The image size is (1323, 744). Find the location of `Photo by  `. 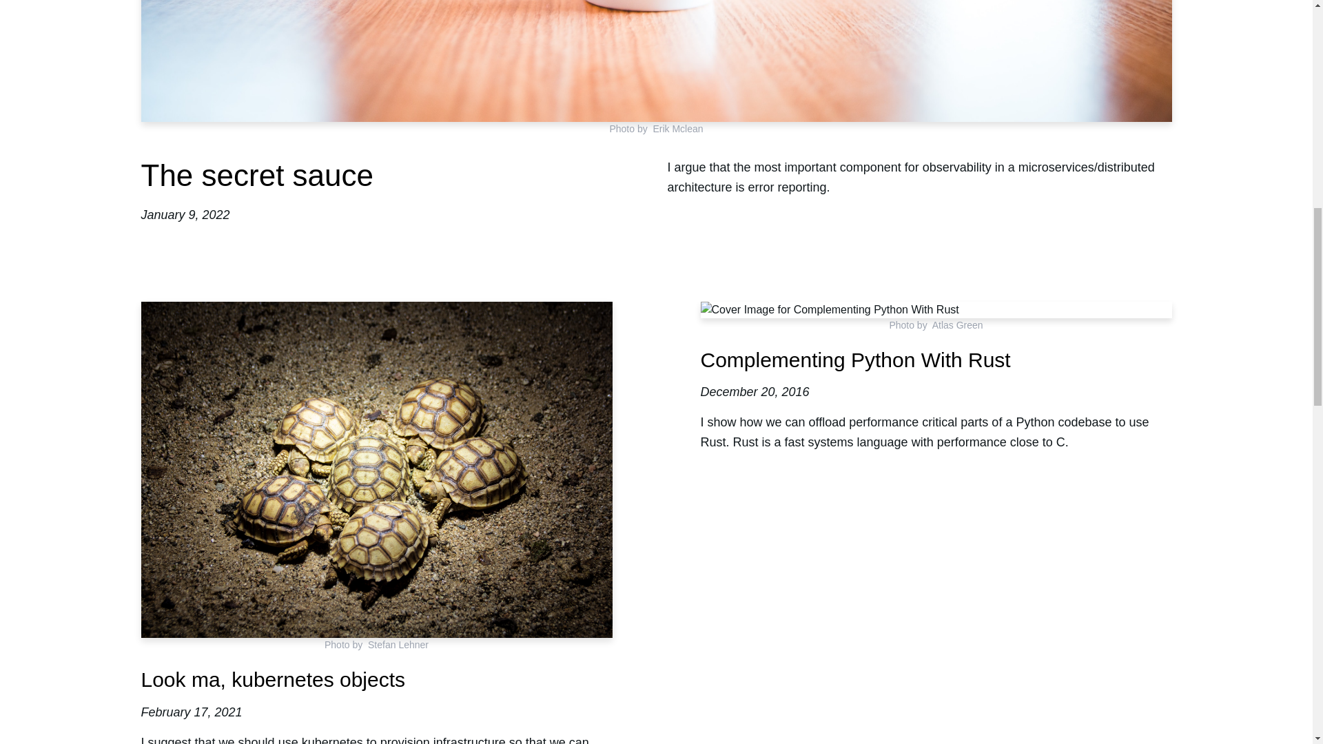

Photo by   is located at coordinates (630, 129).